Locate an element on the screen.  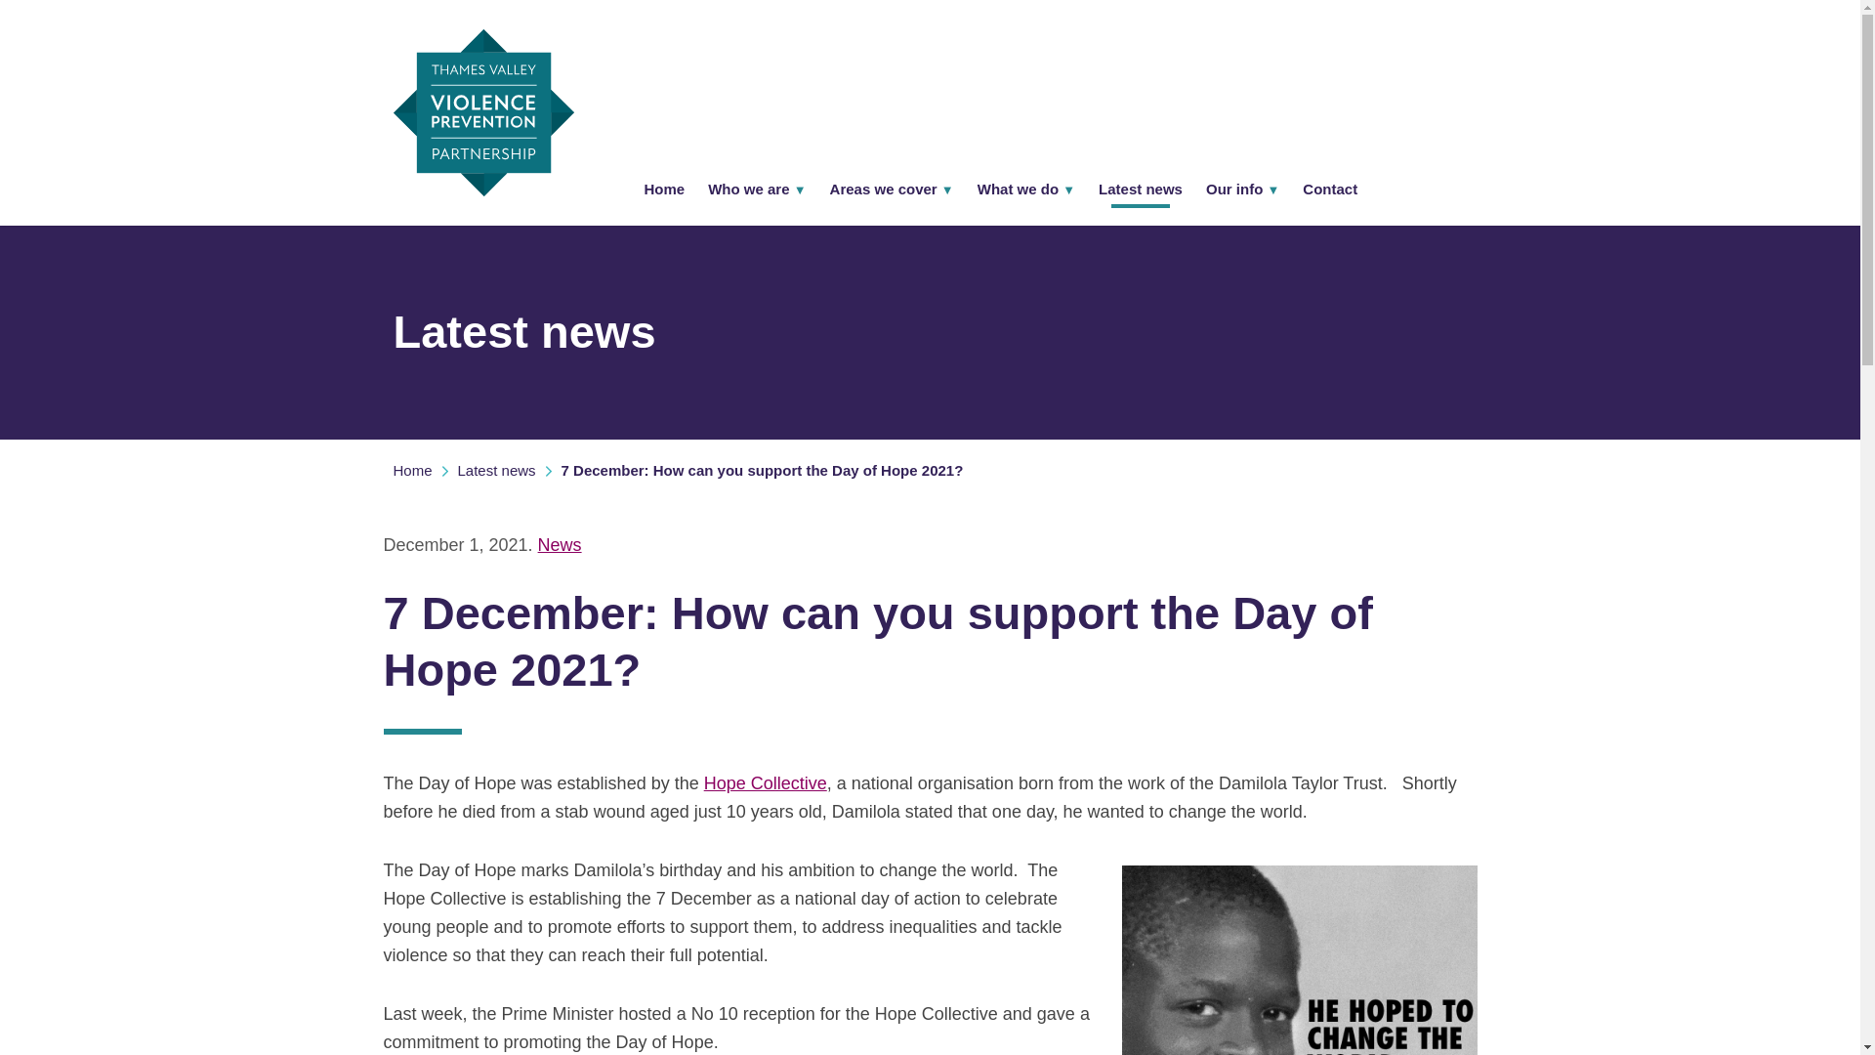
Who we are is located at coordinates (756, 190).